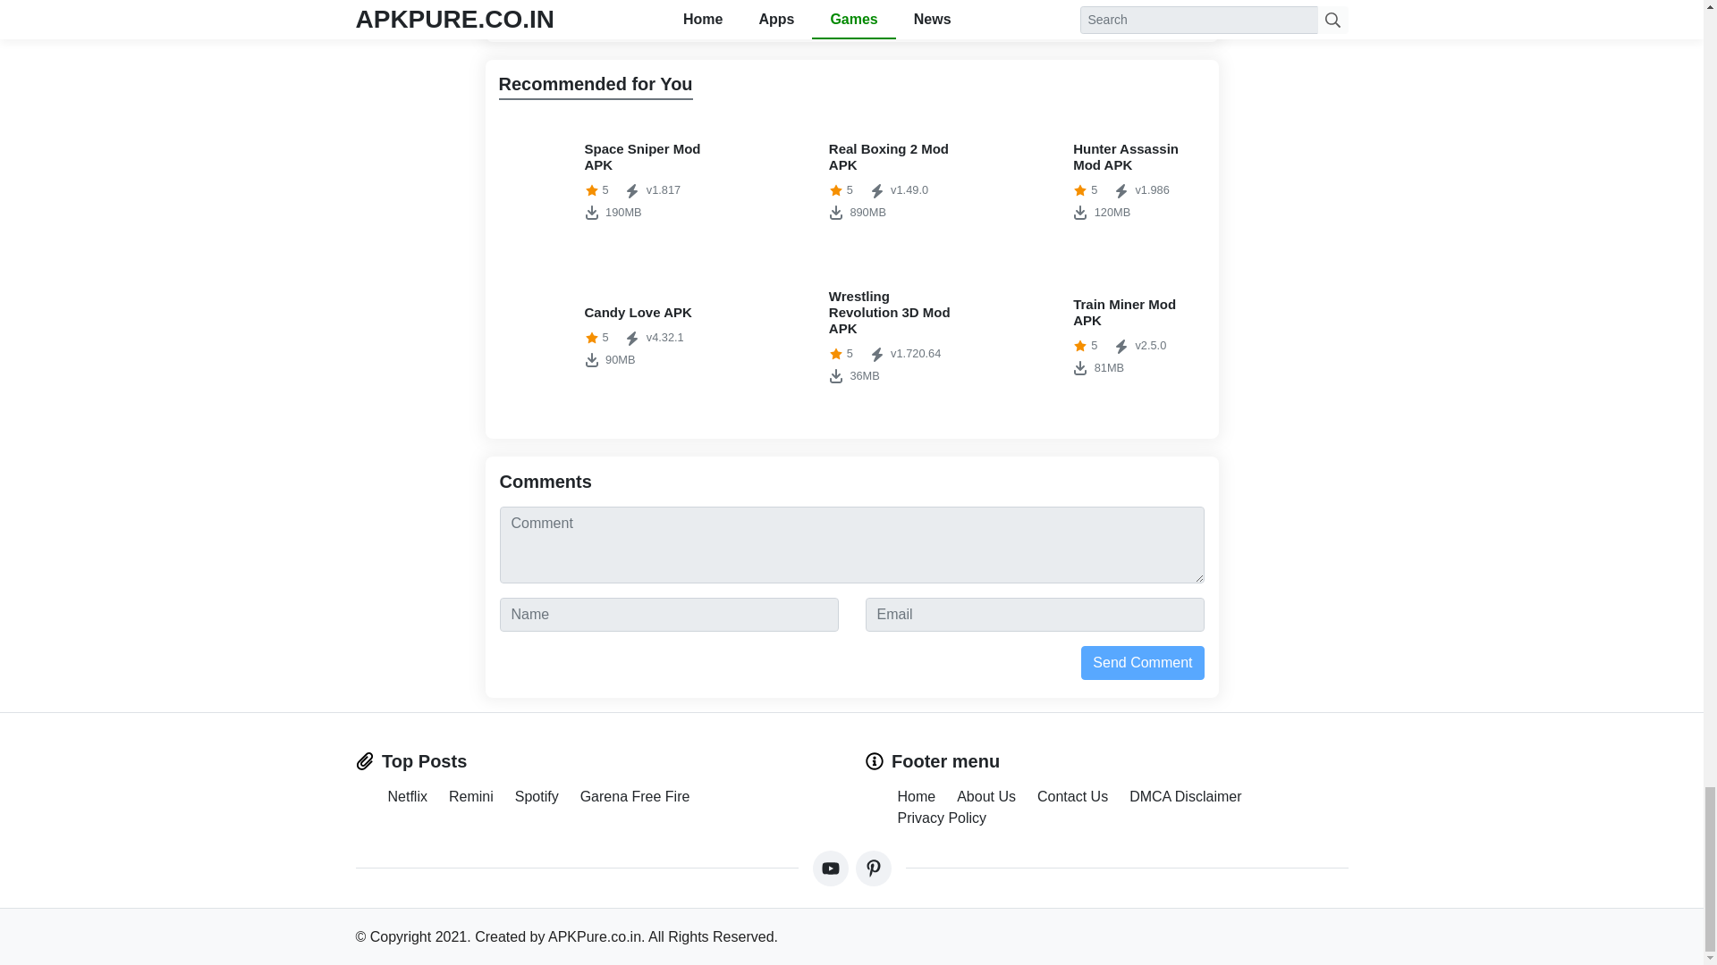 The height and width of the screenshot is (965, 1717). Describe the element at coordinates (607, 337) in the screenshot. I see ` Real Boxing 2 Mod APK` at that location.